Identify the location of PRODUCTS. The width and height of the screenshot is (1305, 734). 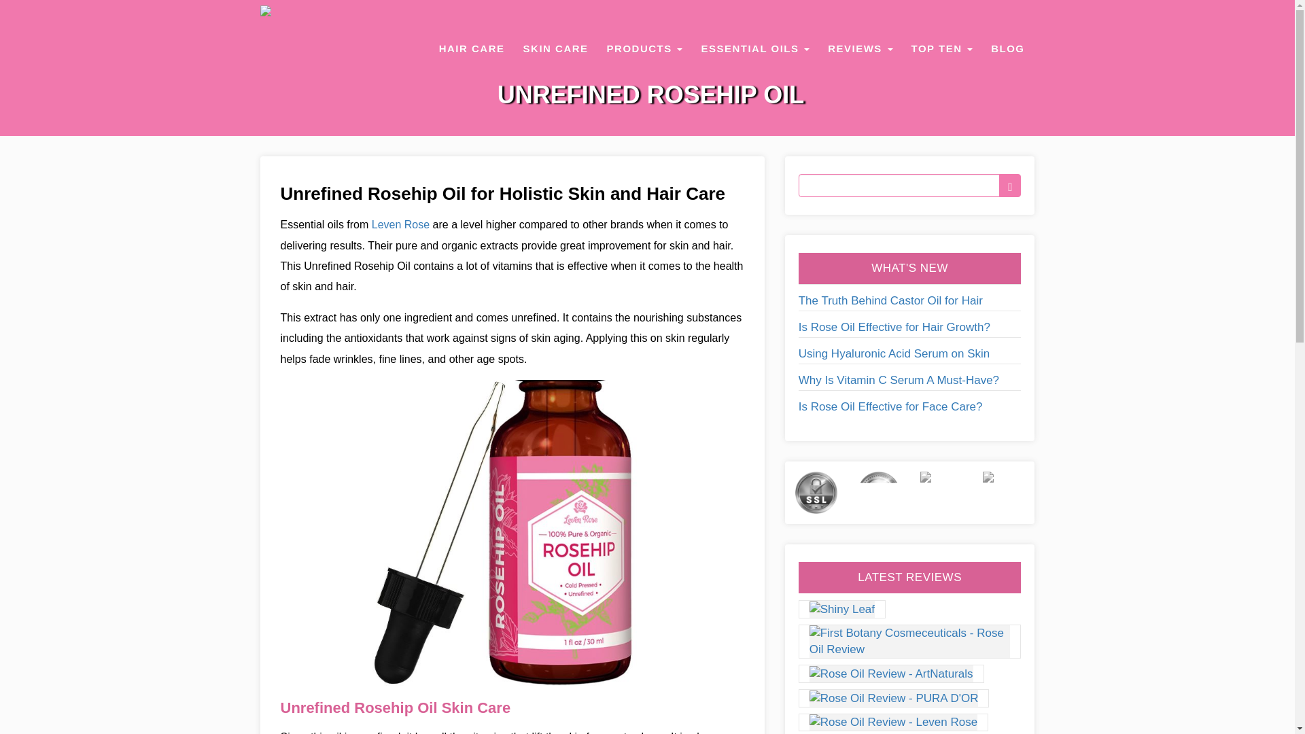
(645, 48).